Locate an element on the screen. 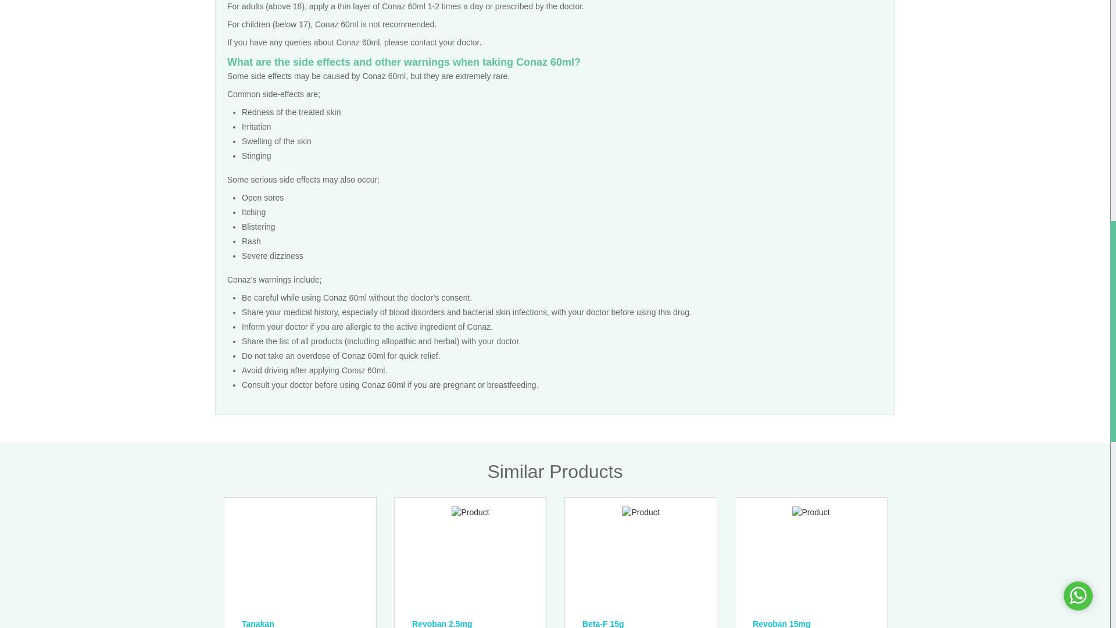 The image size is (1116, 628). Beta-F 15g is located at coordinates (645, 622).